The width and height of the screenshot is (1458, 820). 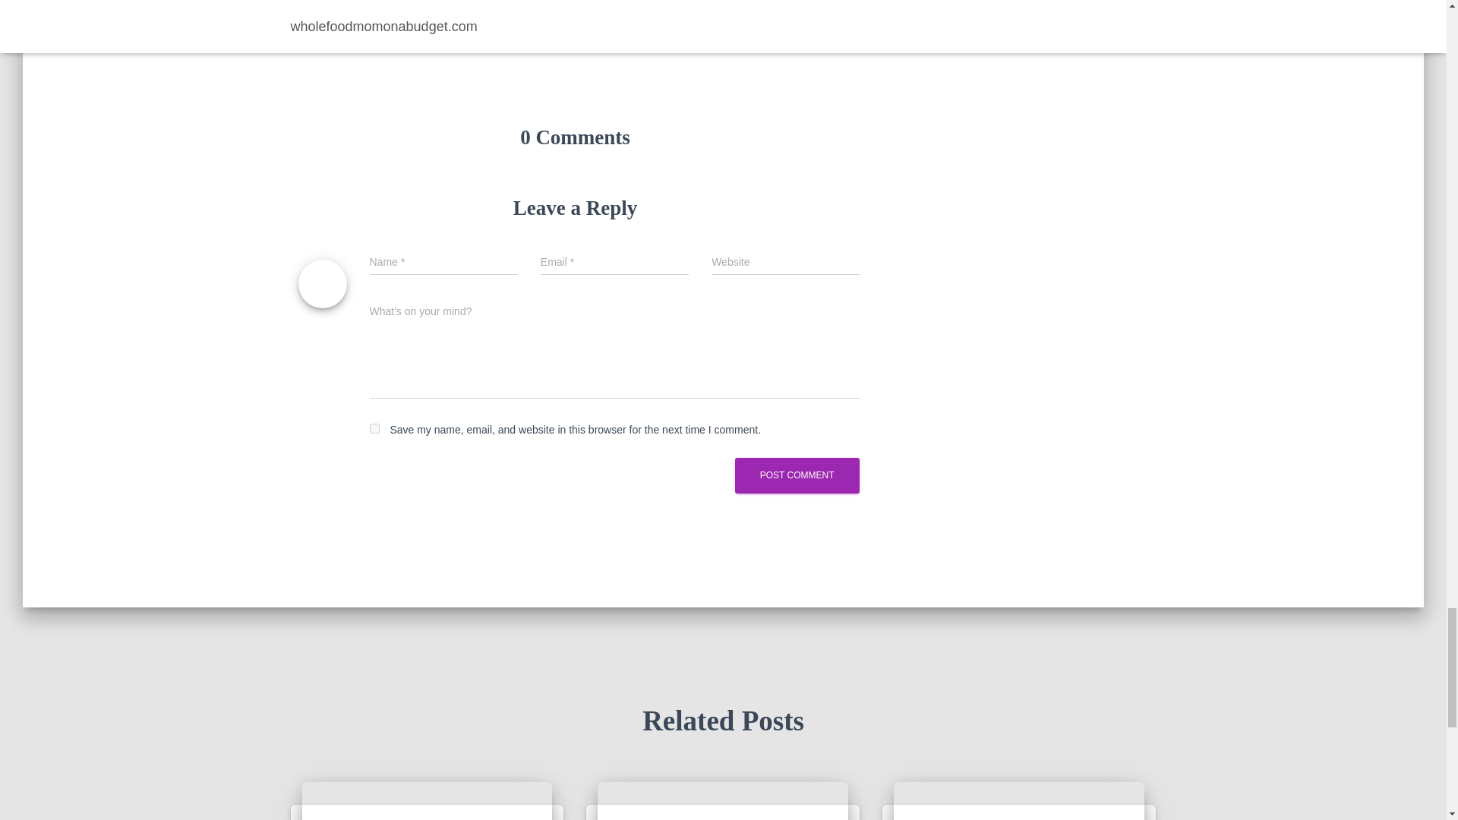 What do you see at coordinates (723, 801) in the screenshot?
I see `food you eat with your hands` at bounding box center [723, 801].